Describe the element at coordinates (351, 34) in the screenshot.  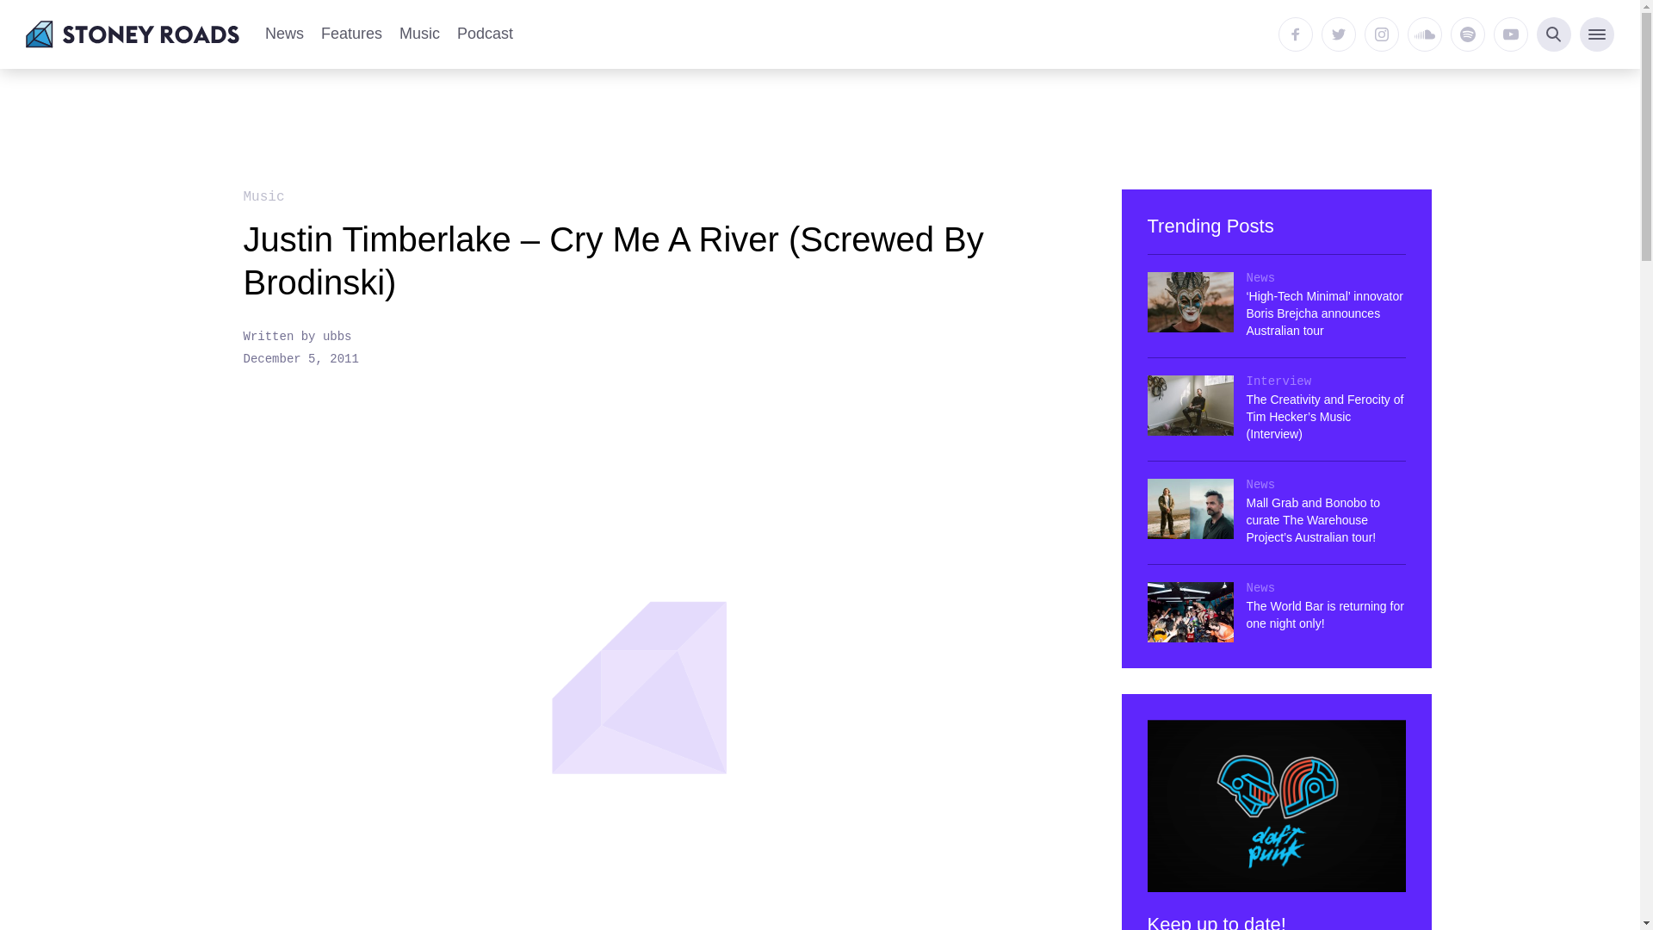
I see `Features` at that location.